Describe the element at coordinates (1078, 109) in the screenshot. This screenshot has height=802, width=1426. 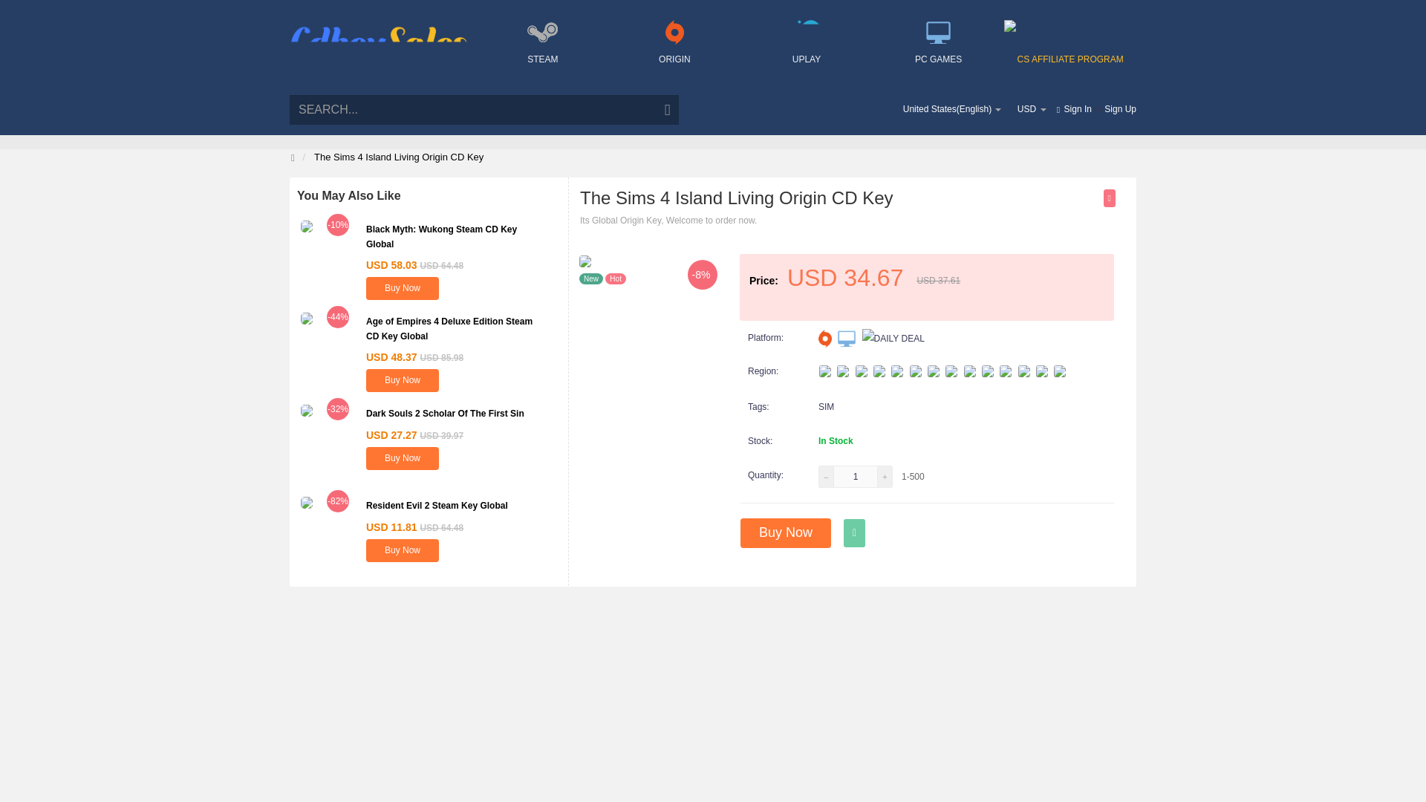
I see `Sign In` at that location.